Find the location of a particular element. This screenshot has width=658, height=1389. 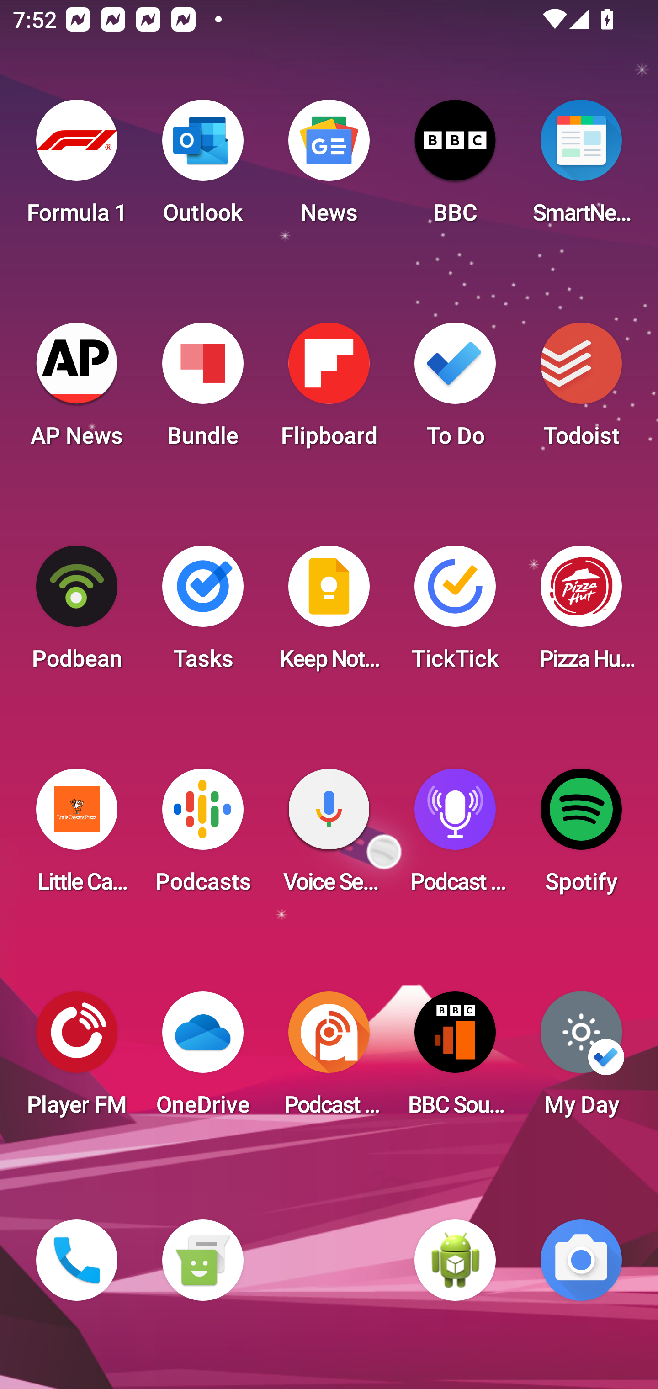

Voice Search is located at coordinates (329, 836).